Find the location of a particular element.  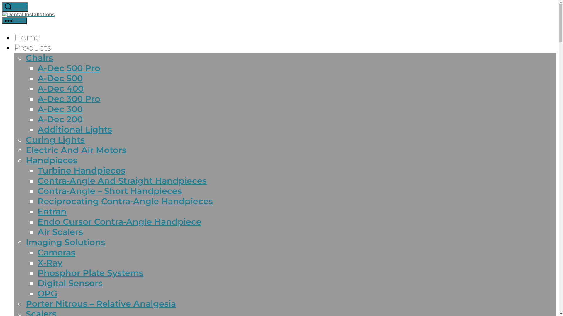

A-Dec 500 Pro is located at coordinates (69, 68).